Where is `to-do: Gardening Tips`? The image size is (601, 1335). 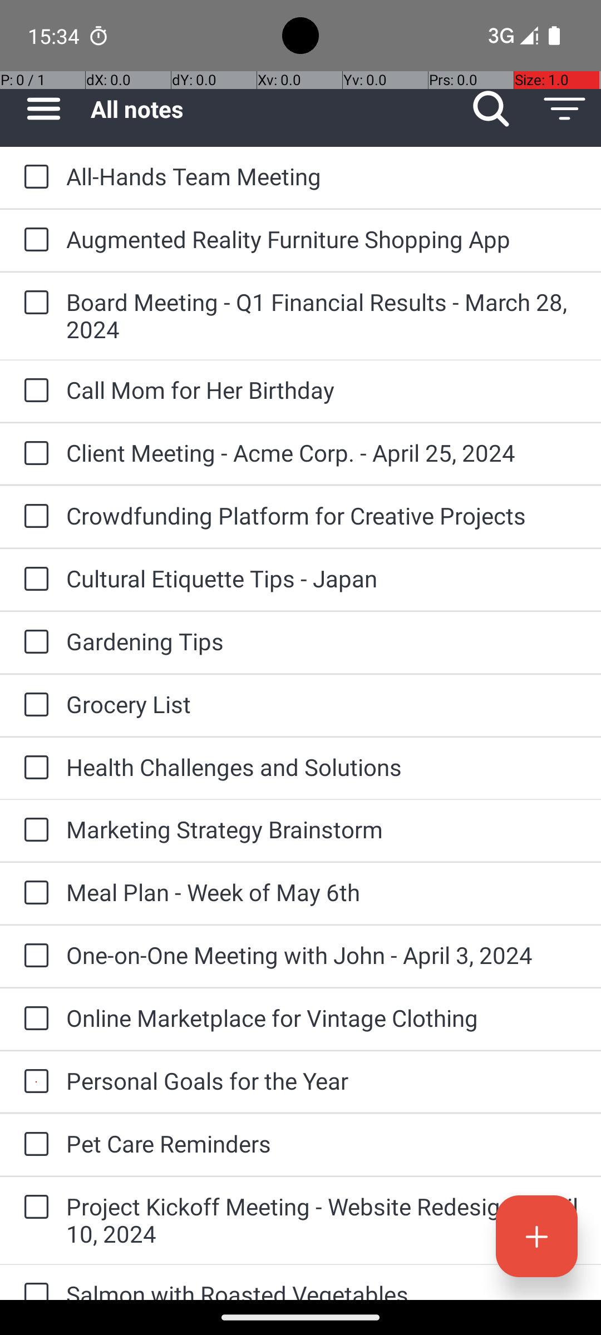 to-do: Gardening Tips is located at coordinates (33, 642).